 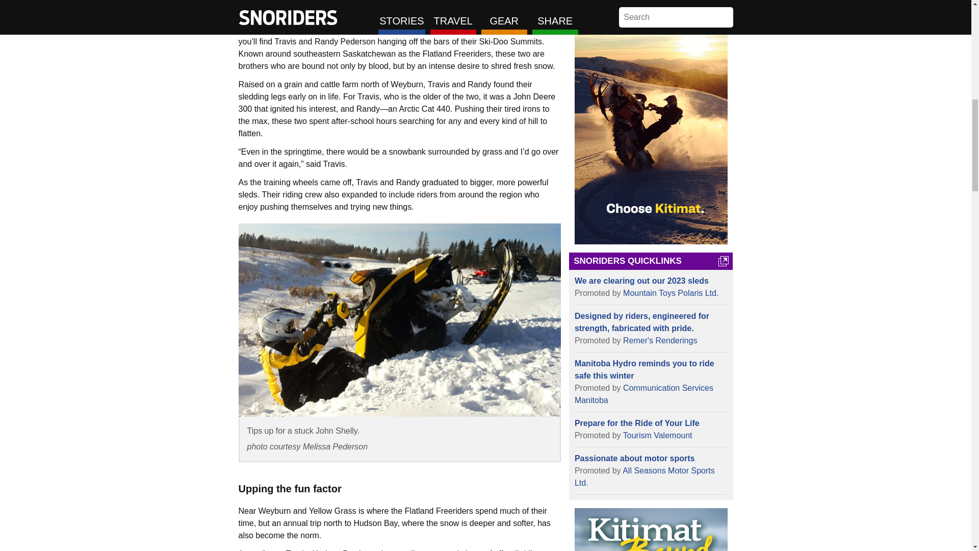 I want to click on We are clearing out our 2023 sleds, so click(x=651, y=281).